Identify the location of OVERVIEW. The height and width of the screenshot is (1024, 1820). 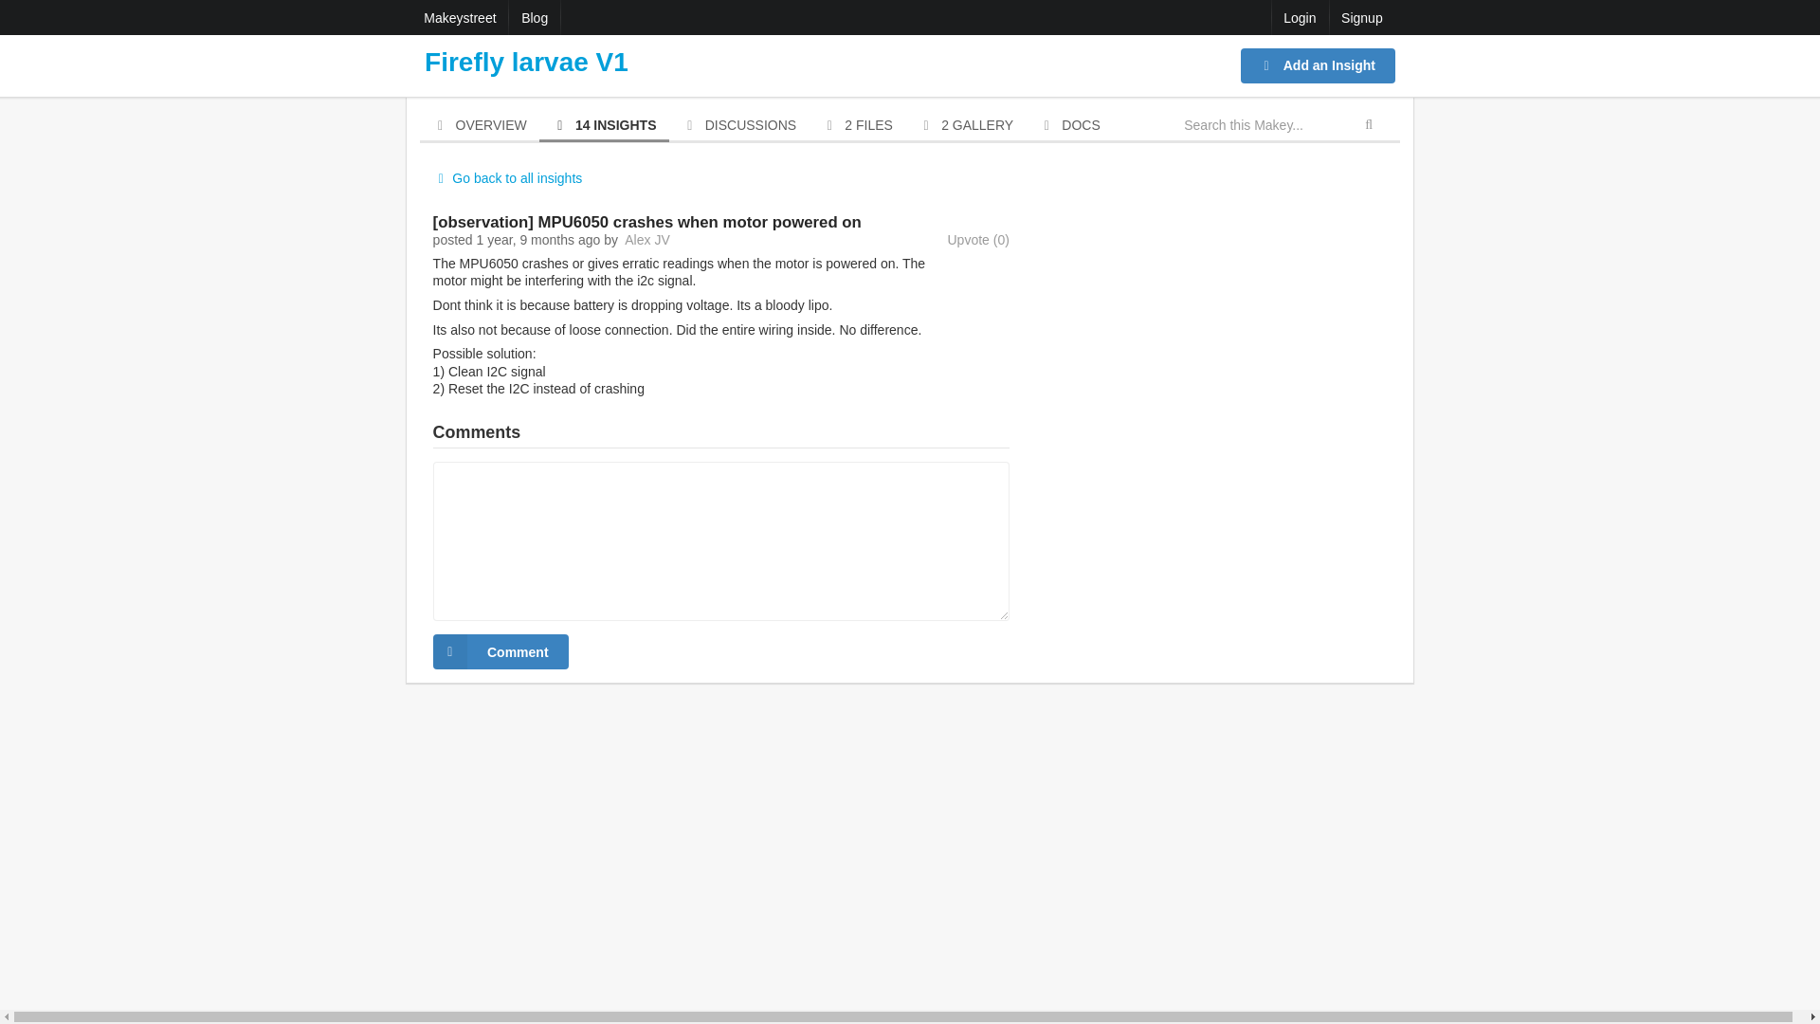
(480, 127).